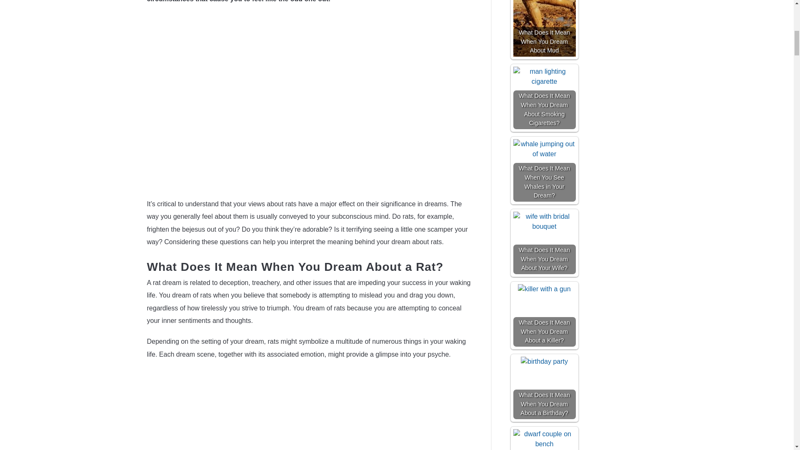 This screenshot has width=800, height=450. Describe the element at coordinates (545, 315) in the screenshot. I see `What Does It Mean When You Dream About a Killer?` at that location.